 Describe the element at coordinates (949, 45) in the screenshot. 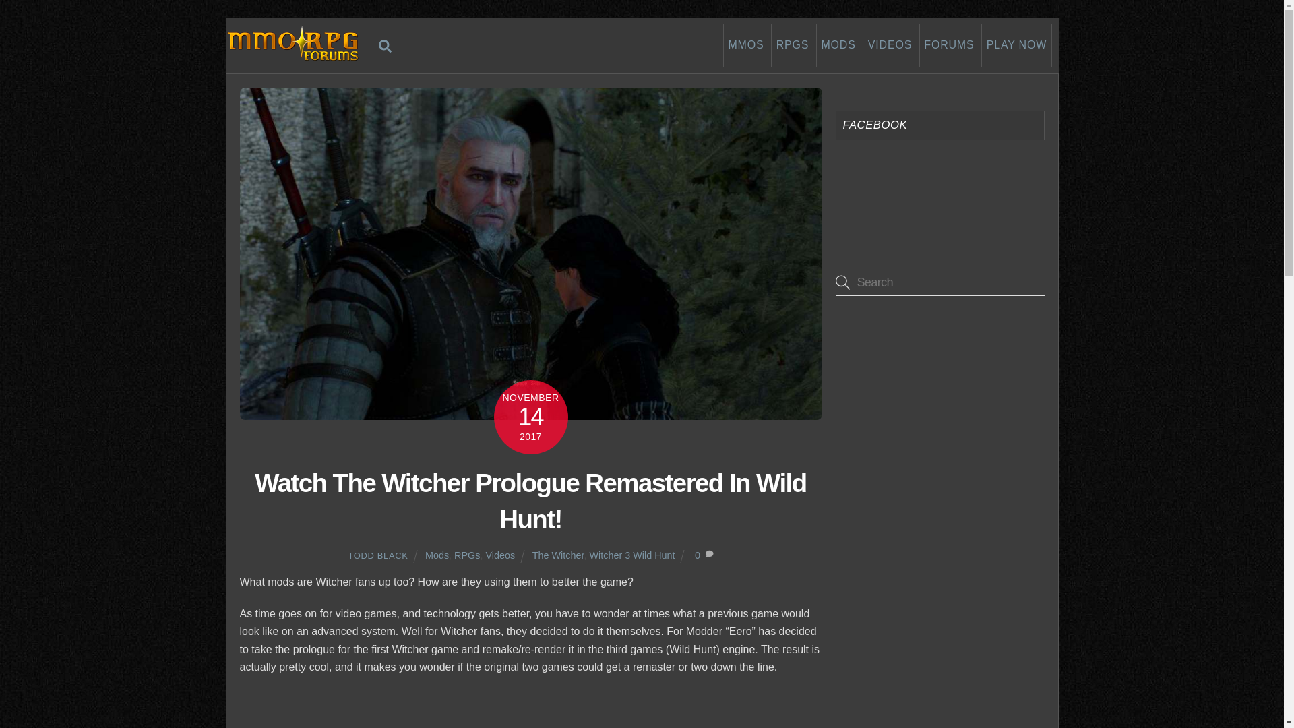

I see `FORUMS` at that location.